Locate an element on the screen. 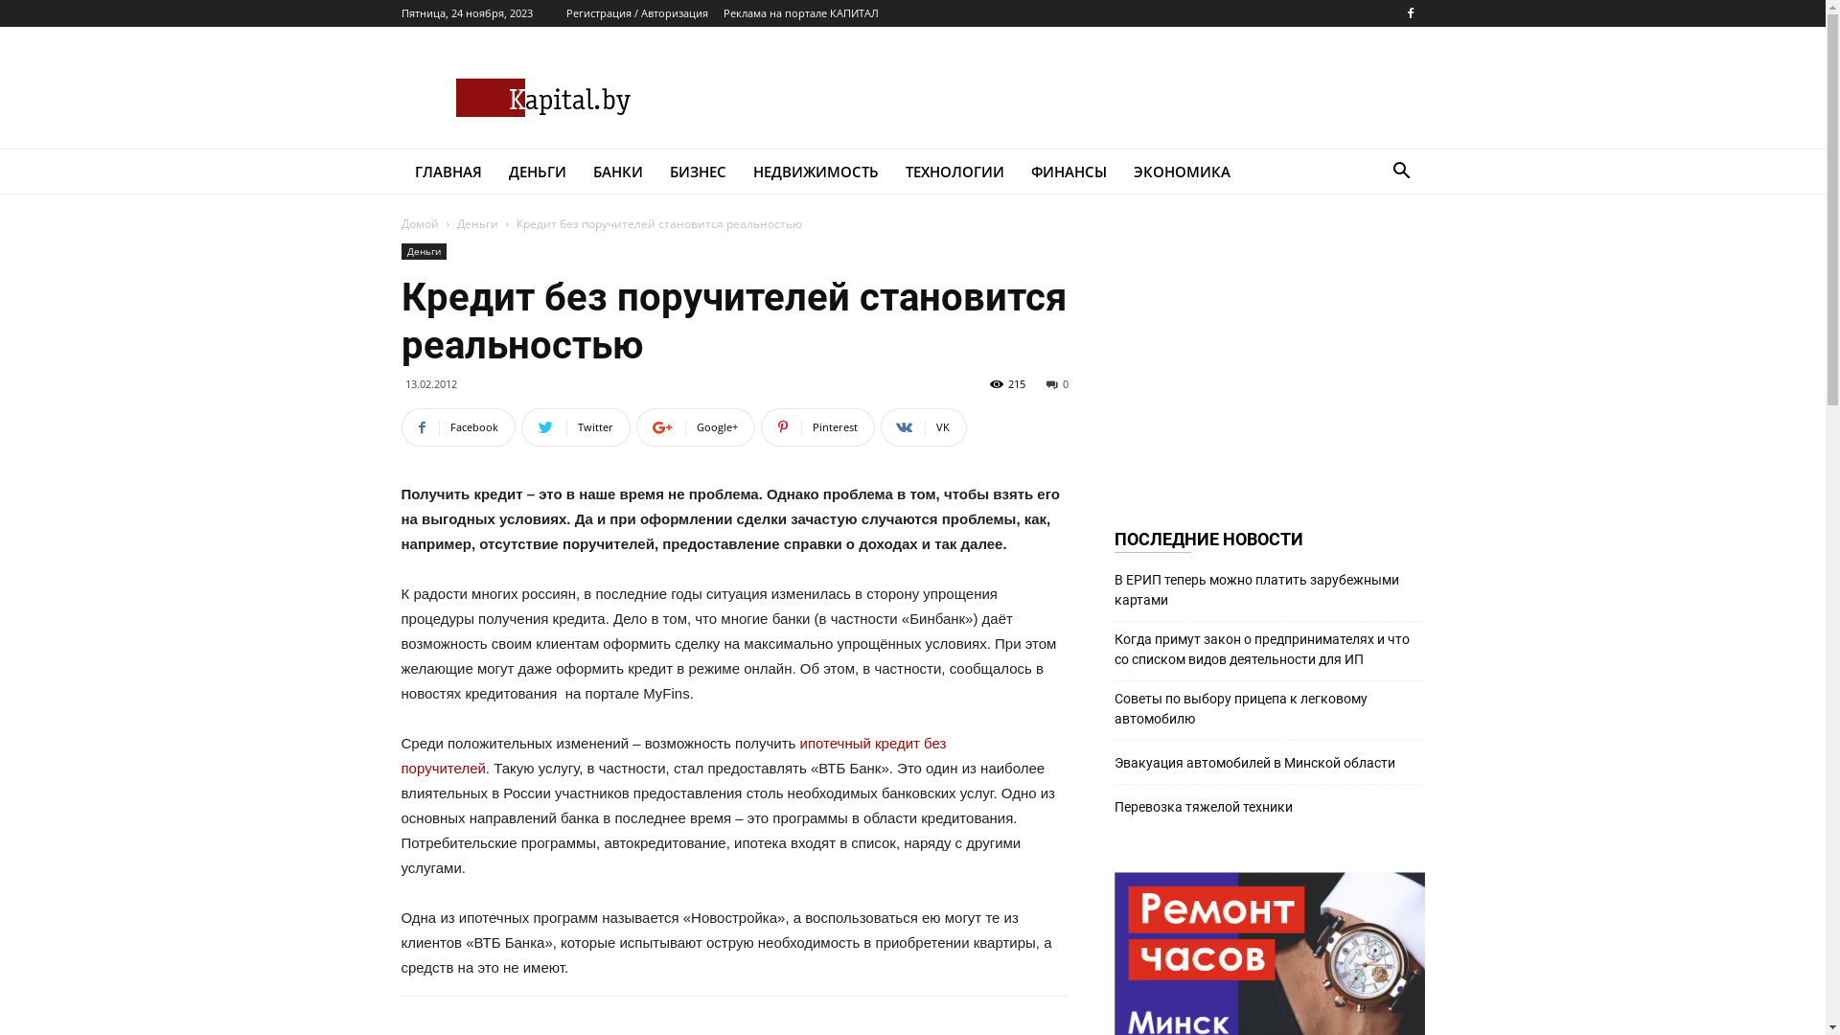  0 is located at coordinates (1058, 383).